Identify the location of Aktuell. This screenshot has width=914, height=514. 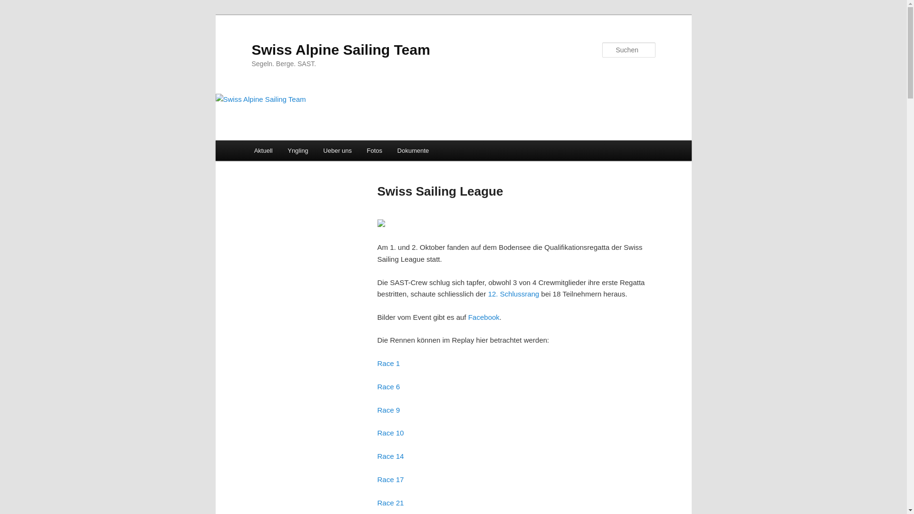
(264, 150).